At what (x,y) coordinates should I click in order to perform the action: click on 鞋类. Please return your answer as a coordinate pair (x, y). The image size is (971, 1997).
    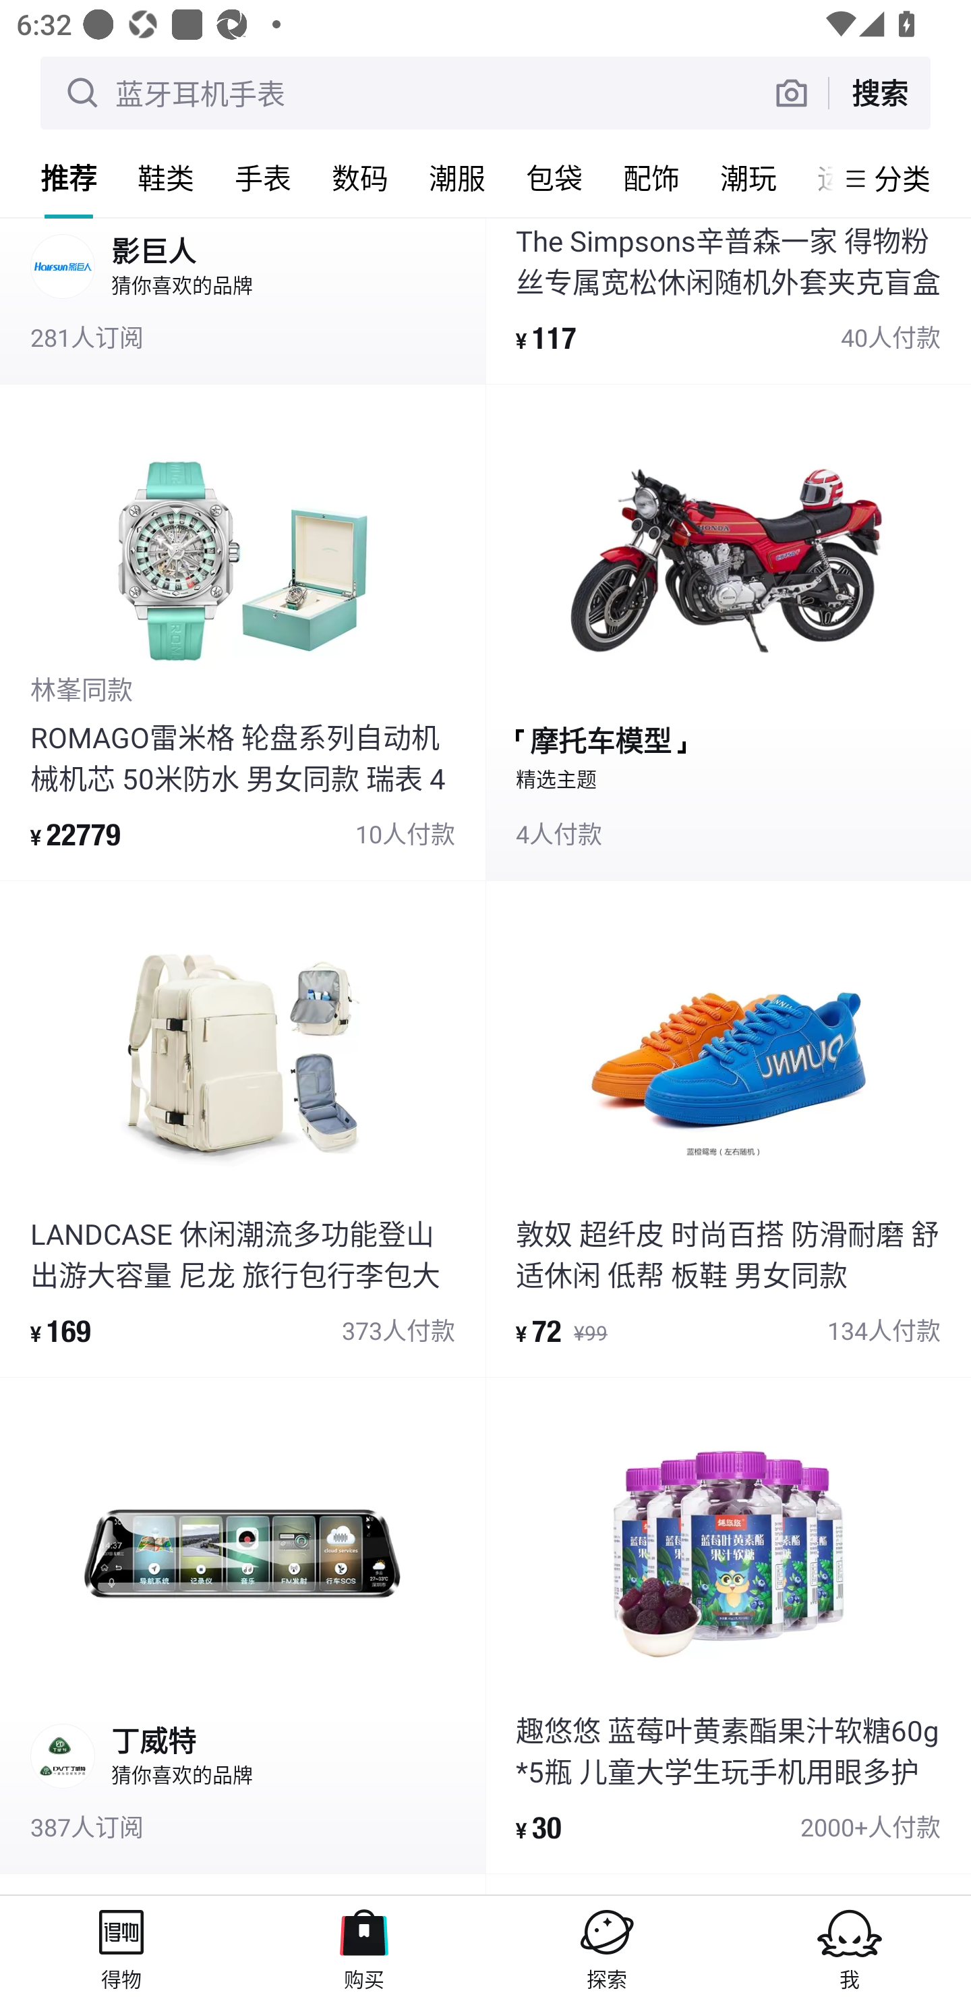
    Looking at the image, I should click on (166, 177).